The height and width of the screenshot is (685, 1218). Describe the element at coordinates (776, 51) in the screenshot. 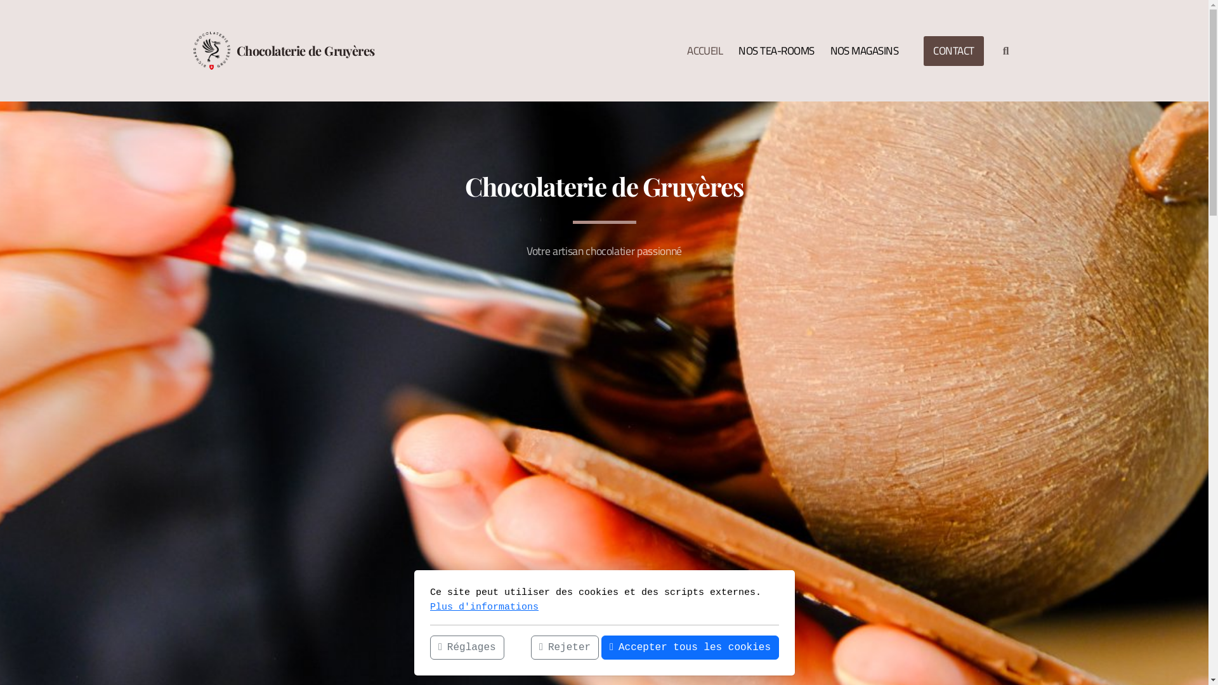

I see `NOS TEA-ROOMS` at that location.